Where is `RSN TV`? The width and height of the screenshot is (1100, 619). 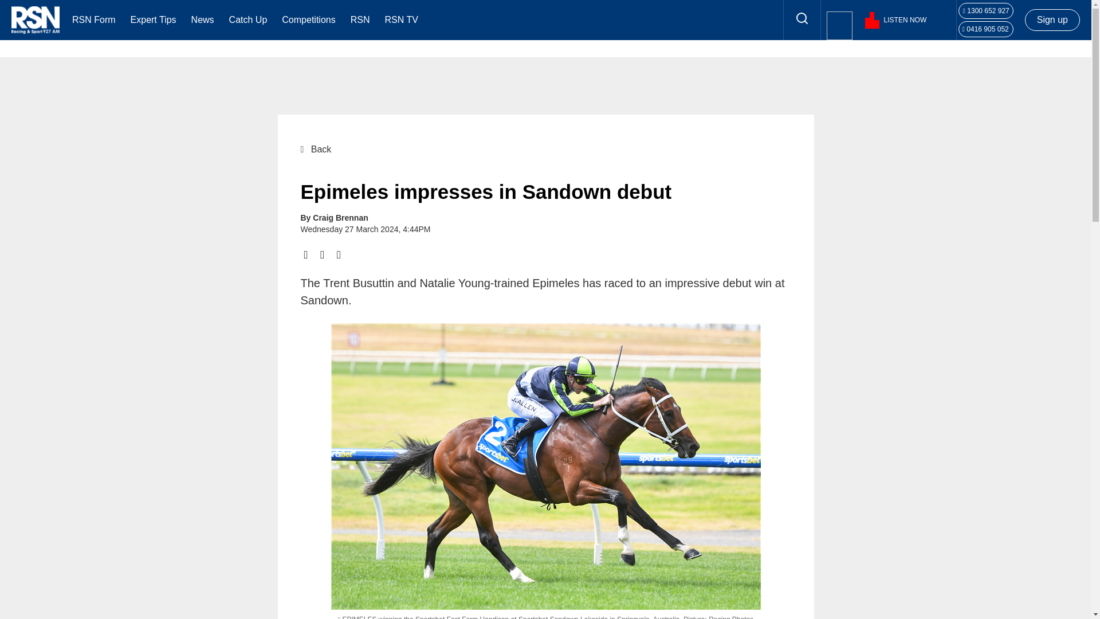
RSN TV is located at coordinates (401, 19).